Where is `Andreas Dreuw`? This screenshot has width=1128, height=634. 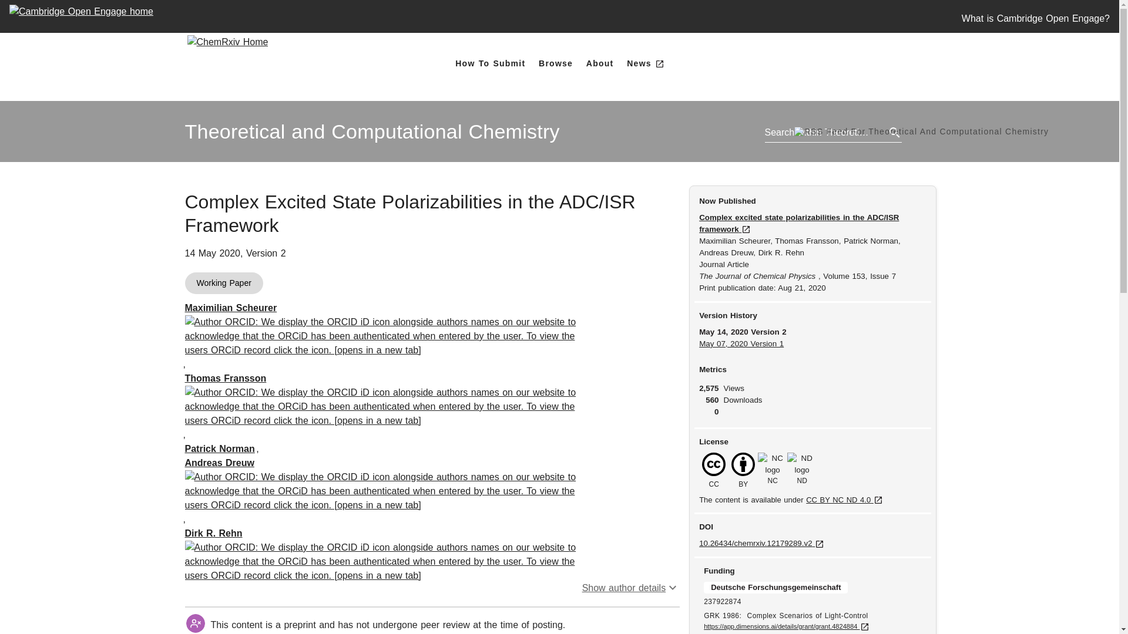
Andreas Dreuw is located at coordinates (219, 463).